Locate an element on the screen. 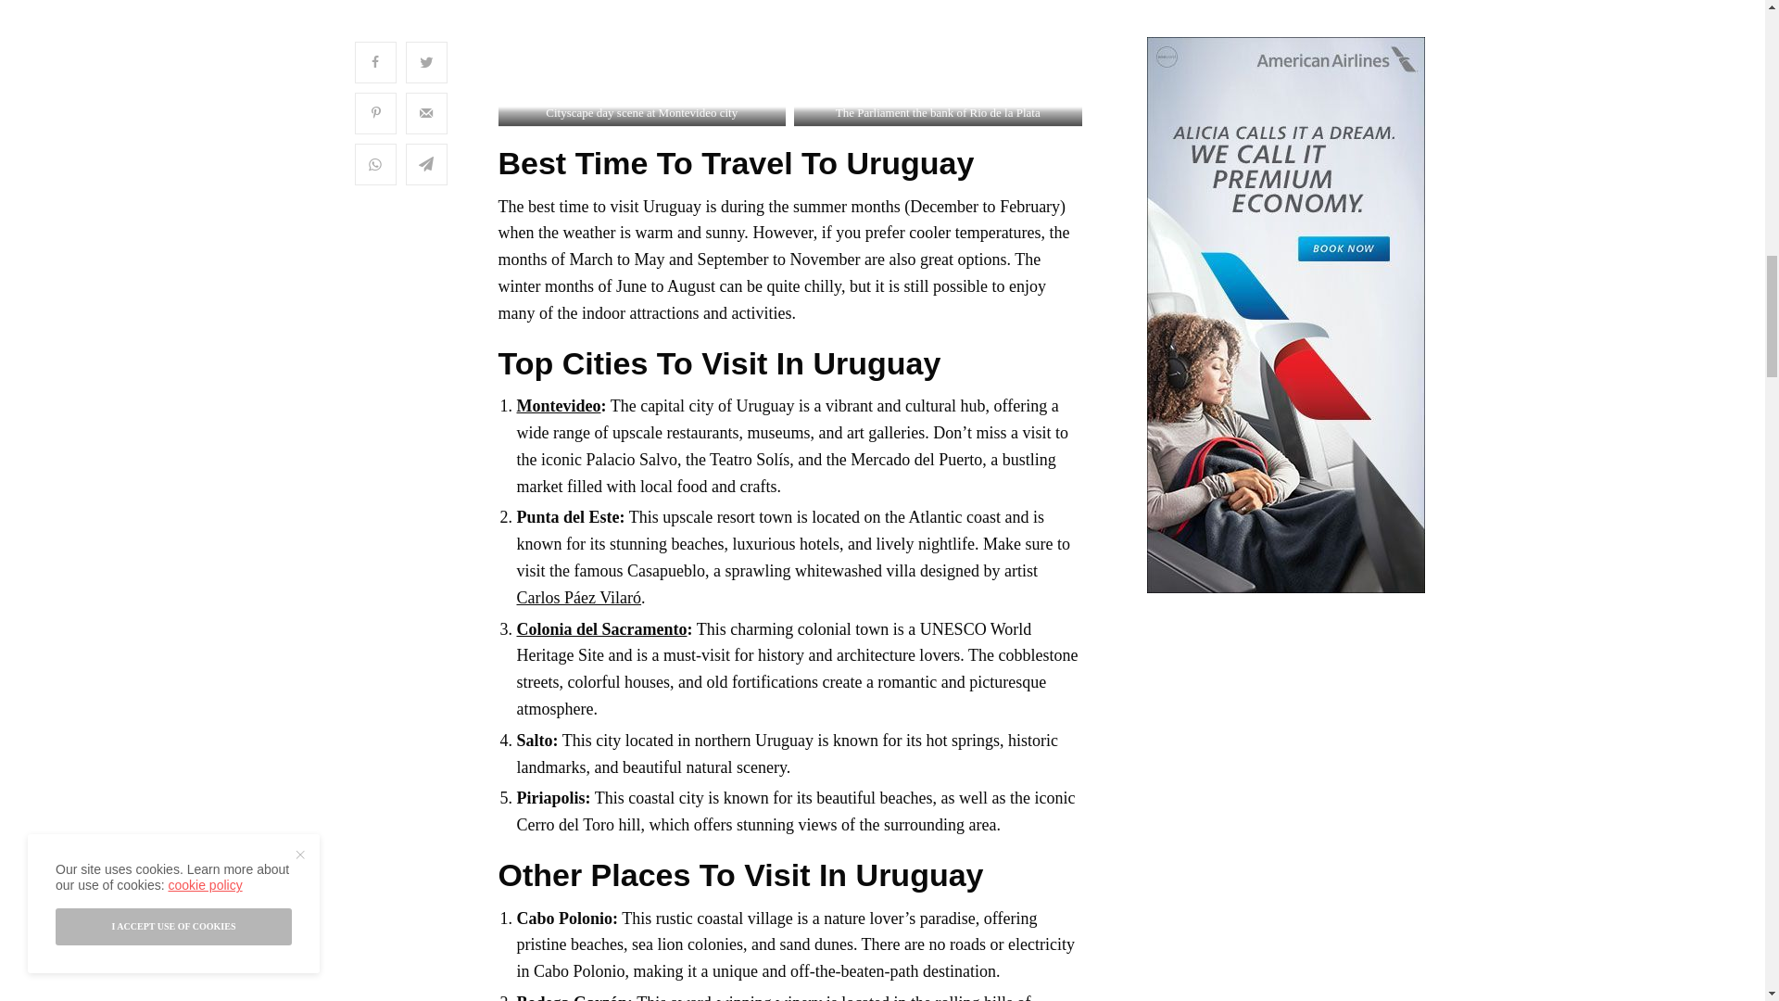  Colonia del Sacramento is located at coordinates (602, 628).